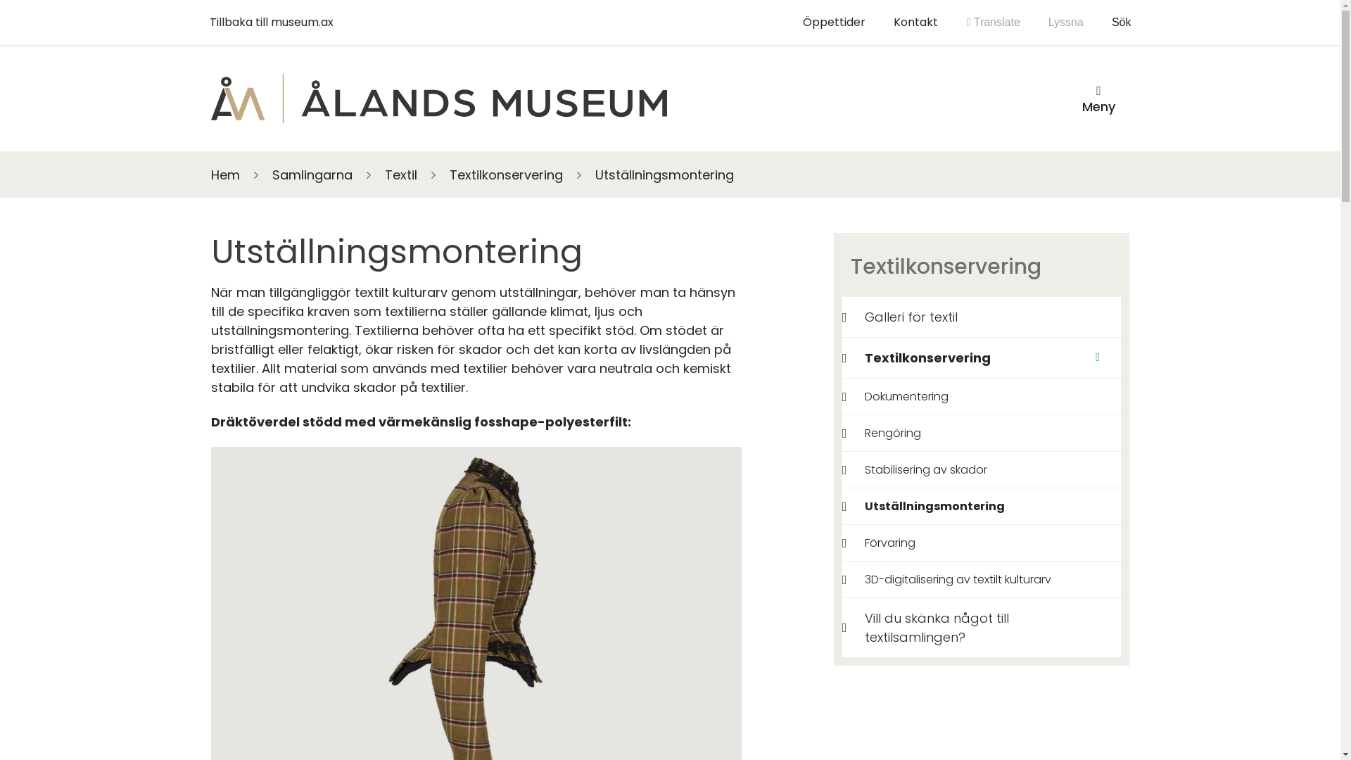 This screenshot has width=1351, height=760. I want to click on Textilkonservering, so click(982, 267).